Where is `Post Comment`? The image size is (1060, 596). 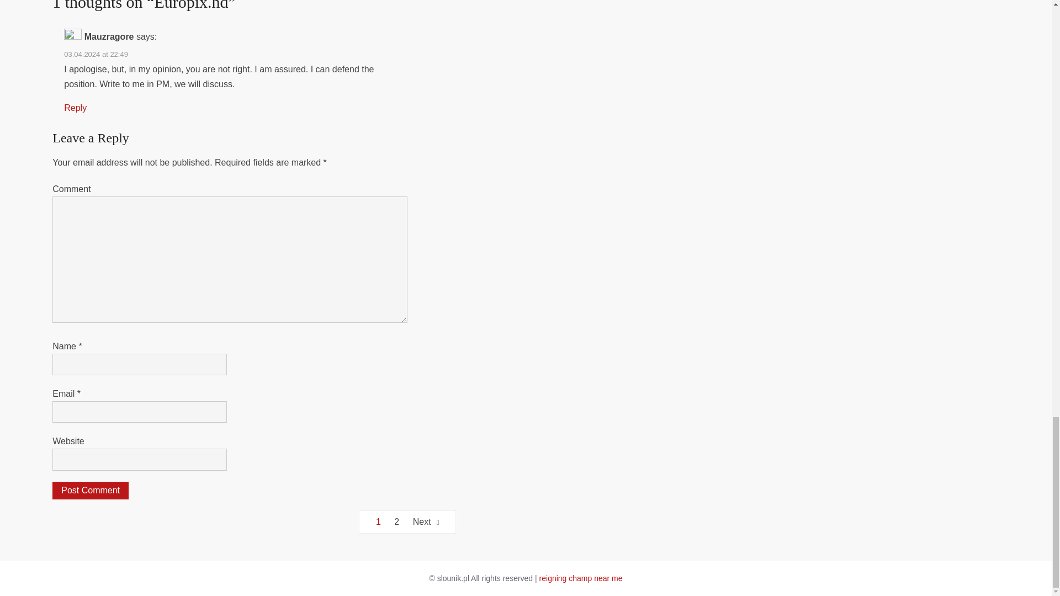 Post Comment is located at coordinates (90, 490).